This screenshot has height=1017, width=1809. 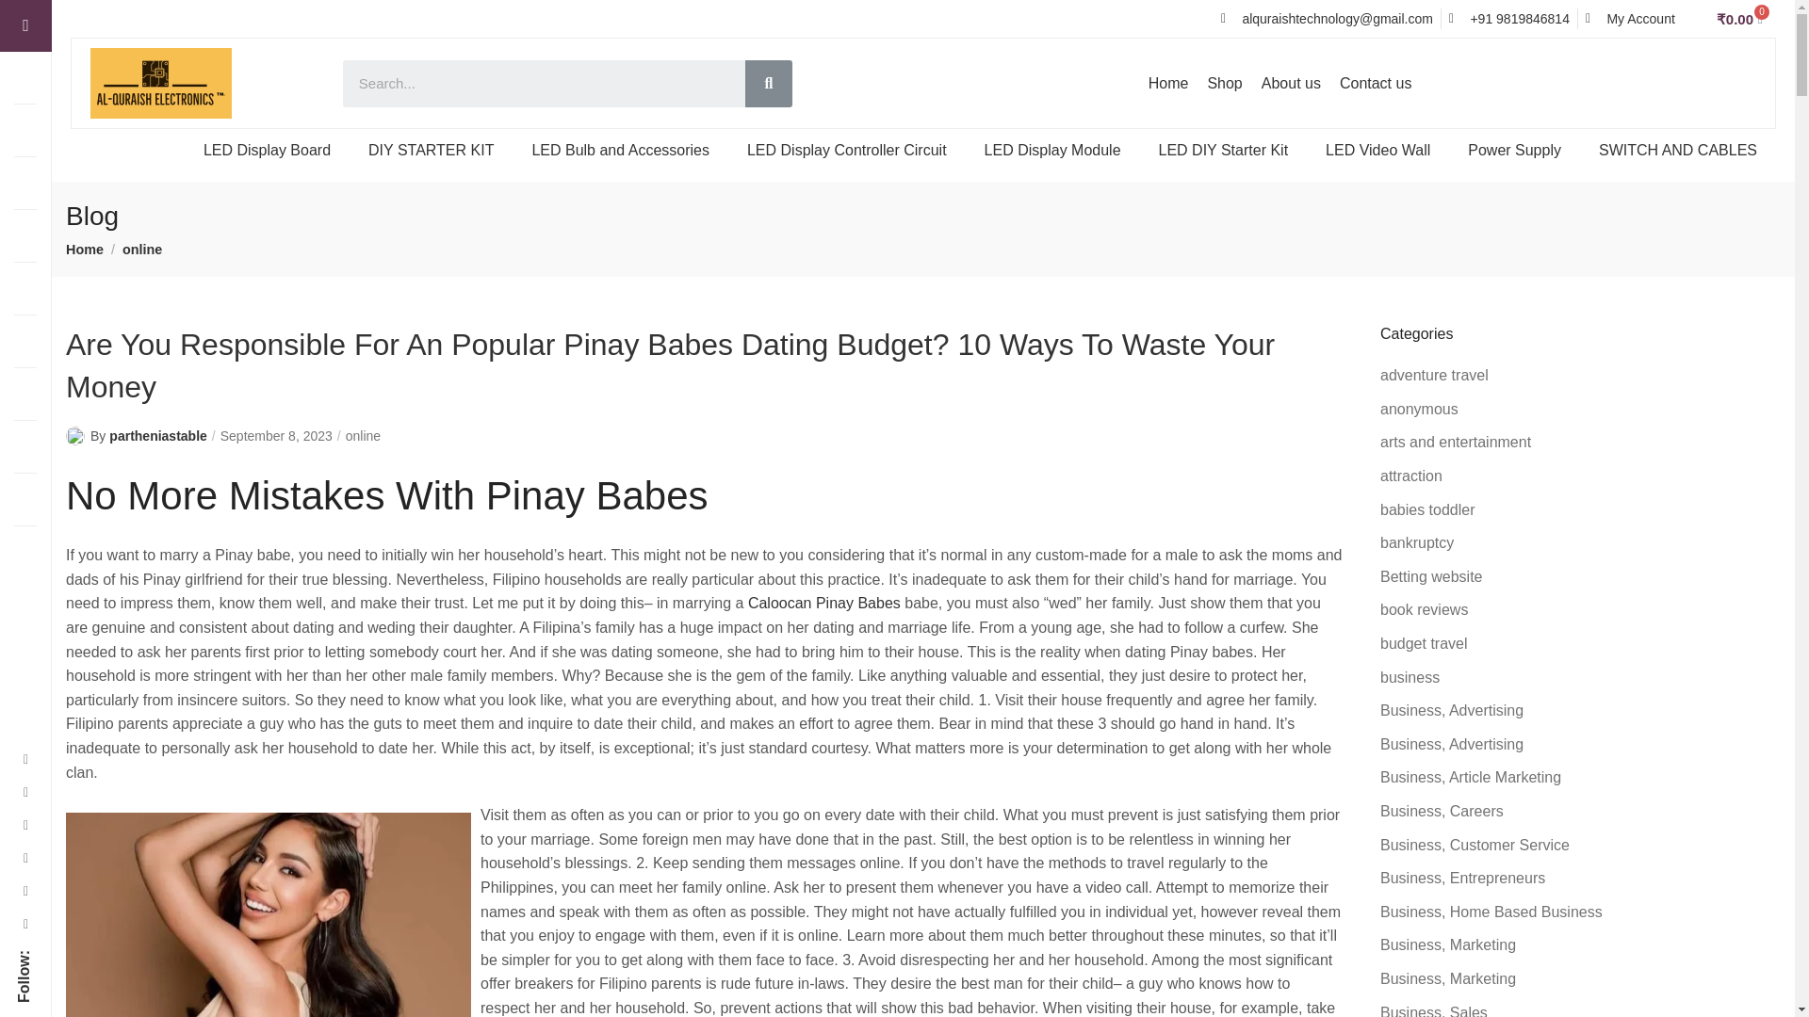 What do you see at coordinates (769, 83) in the screenshot?
I see `Search` at bounding box center [769, 83].